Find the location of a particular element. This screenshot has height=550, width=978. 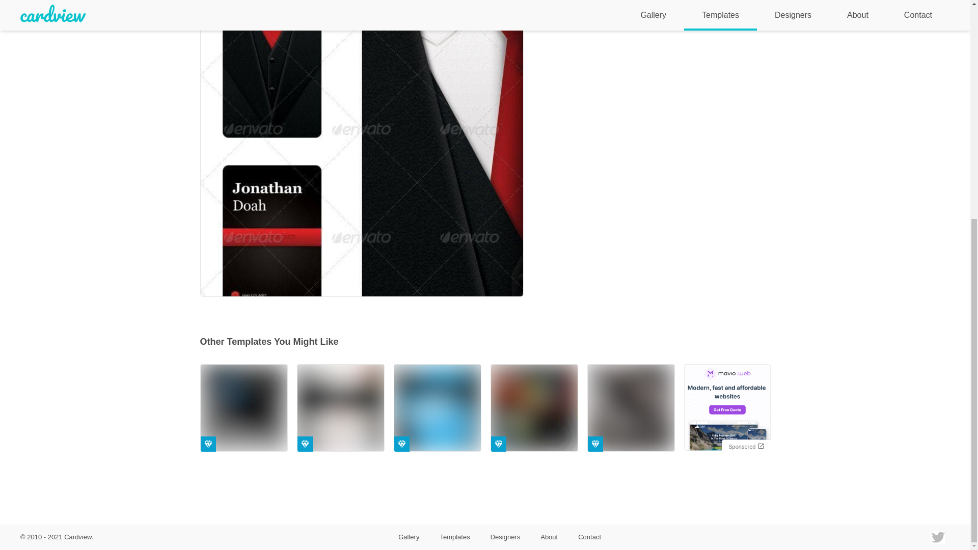

Mavio Web - Modern, fast and affordable websites is located at coordinates (727, 408).